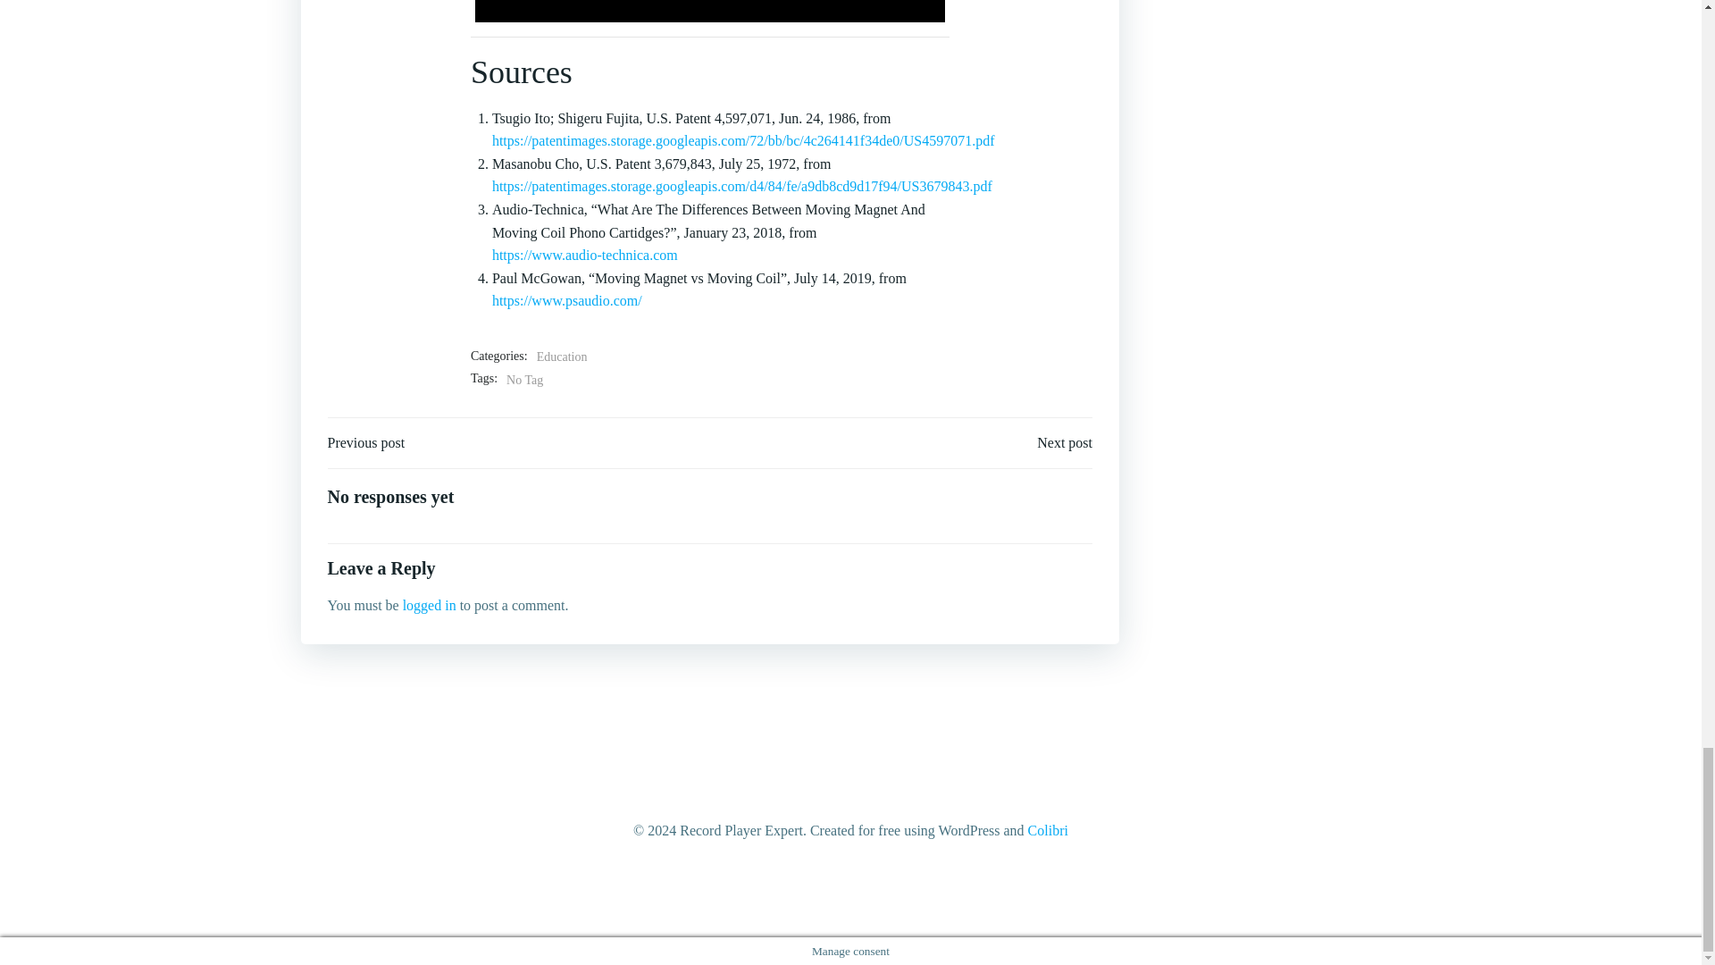 Image resolution: width=1715 pixels, height=965 pixels. I want to click on Previous post, so click(366, 442).